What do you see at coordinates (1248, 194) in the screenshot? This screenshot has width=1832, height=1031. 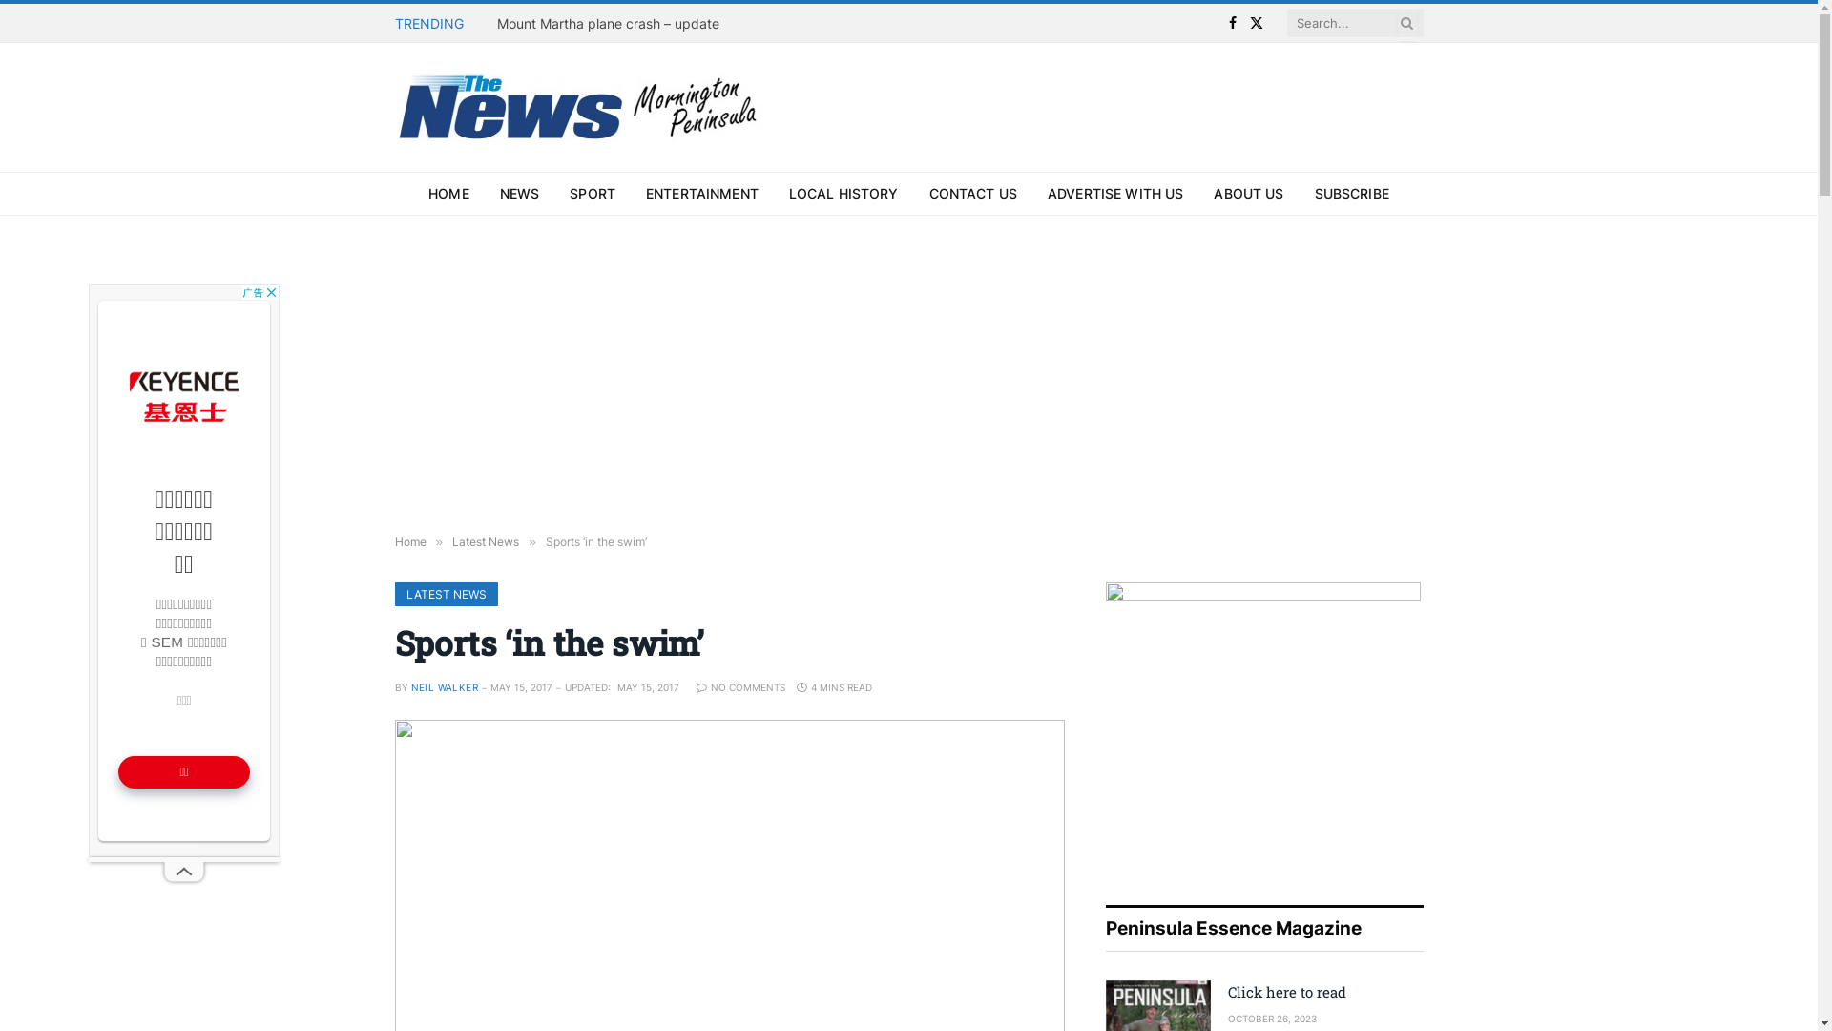 I see `ABOUT US` at bounding box center [1248, 194].